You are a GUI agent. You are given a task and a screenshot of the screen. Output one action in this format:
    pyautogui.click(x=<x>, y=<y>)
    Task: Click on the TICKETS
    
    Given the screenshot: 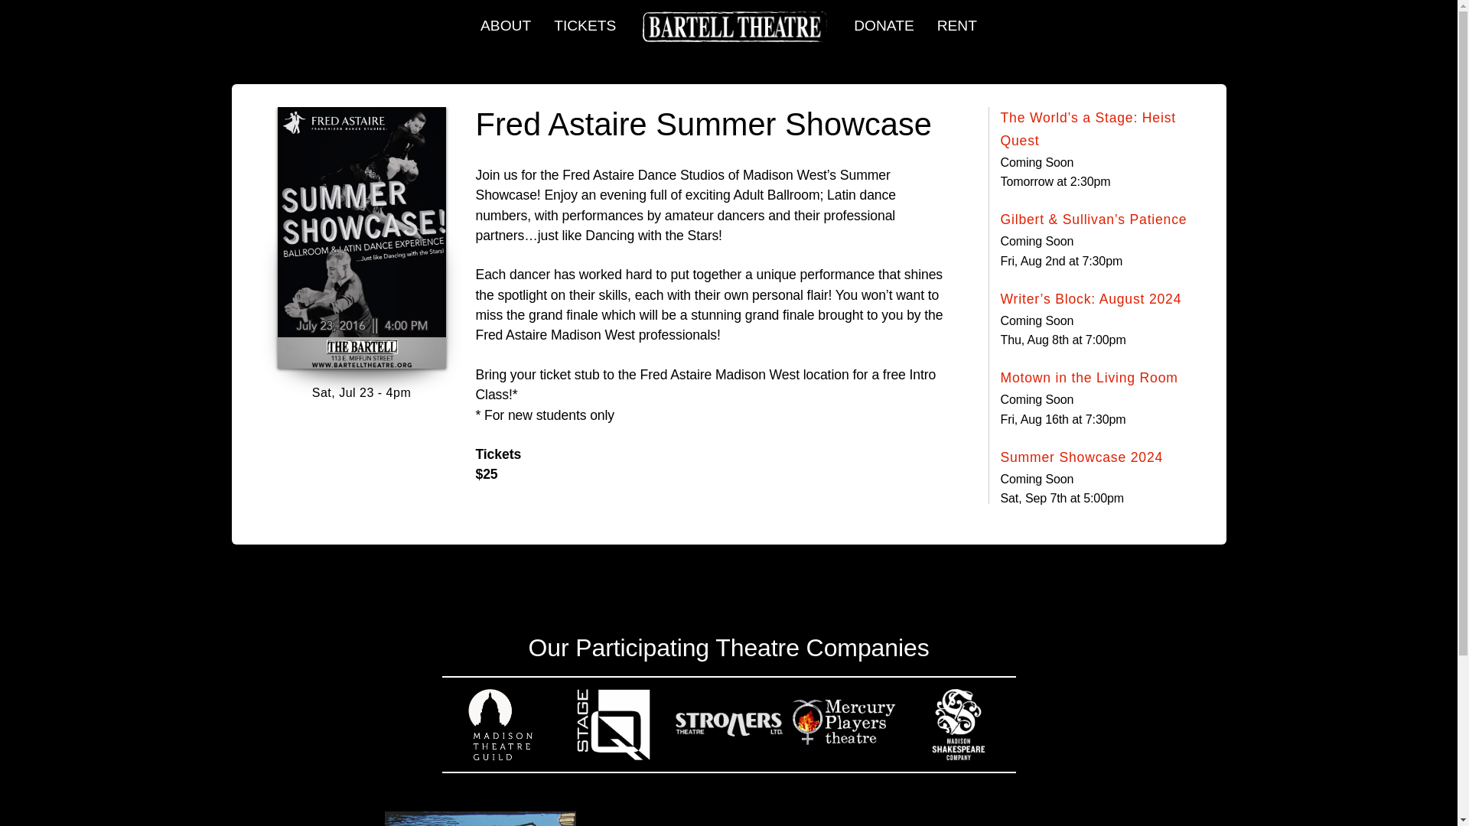 What is the action you would take?
    pyautogui.click(x=585, y=18)
    